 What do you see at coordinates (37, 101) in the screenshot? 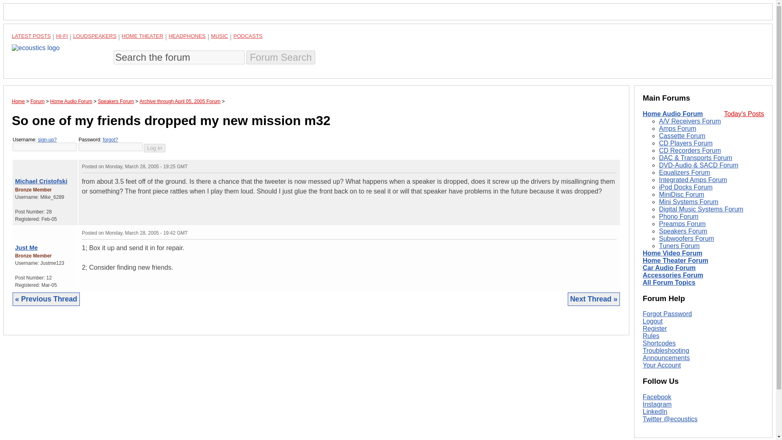
I see `Forum` at bounding box center [37, 101].